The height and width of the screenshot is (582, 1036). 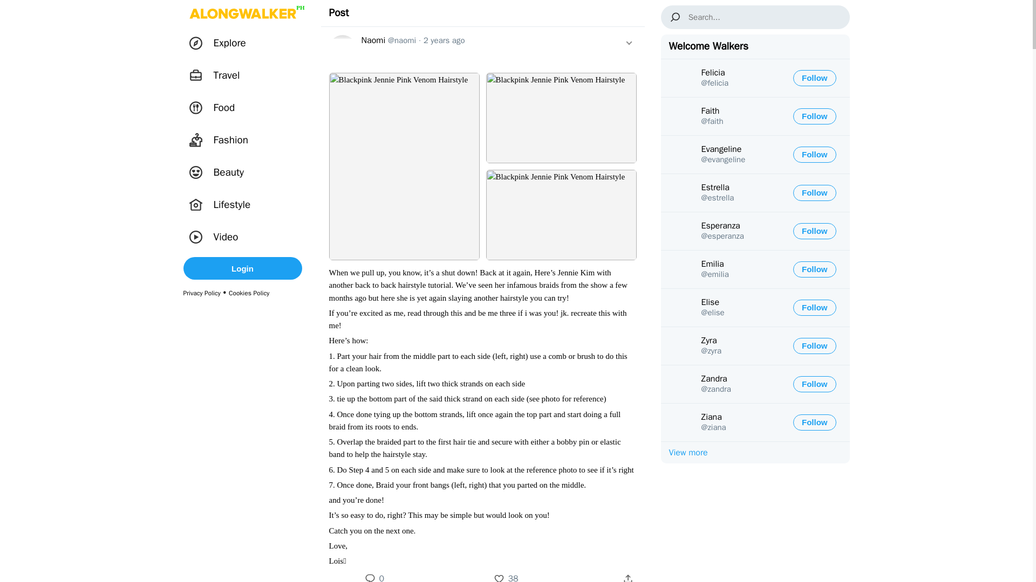 I want to click on Lifestyle, so click(x=223, y=205).